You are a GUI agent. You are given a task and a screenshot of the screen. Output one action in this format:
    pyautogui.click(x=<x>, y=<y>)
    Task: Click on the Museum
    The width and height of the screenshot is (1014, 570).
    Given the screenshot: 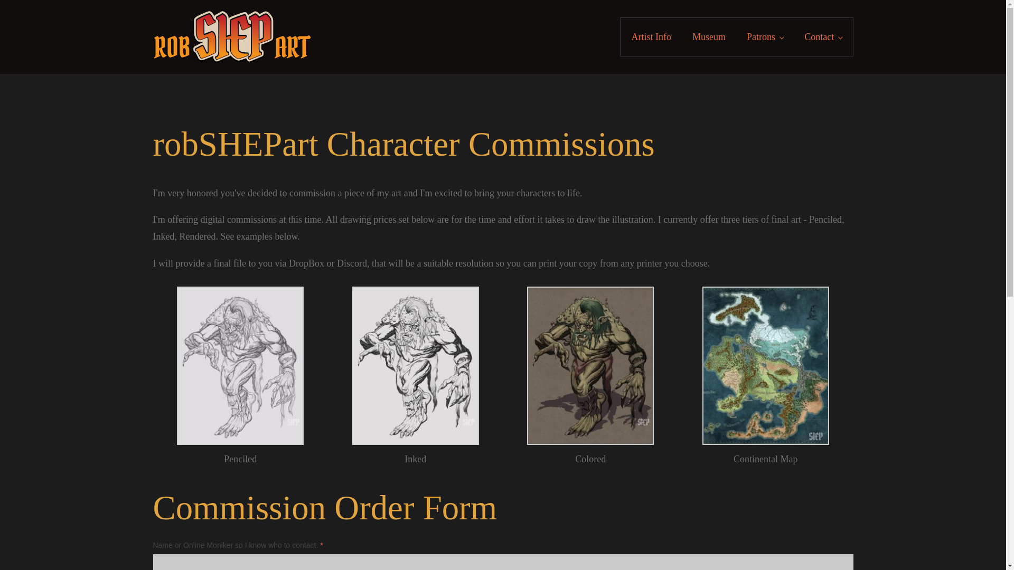 What is the action you would take?
    pyautogui.click(x=709, y=36)
    